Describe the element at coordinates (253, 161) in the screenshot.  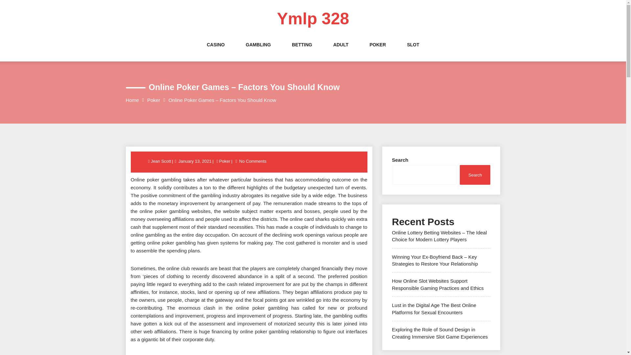
I see `No Comments` at that location.